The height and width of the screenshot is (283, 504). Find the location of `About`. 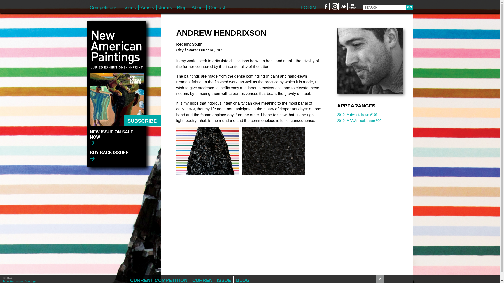

About is located at coordinates (198, 7).